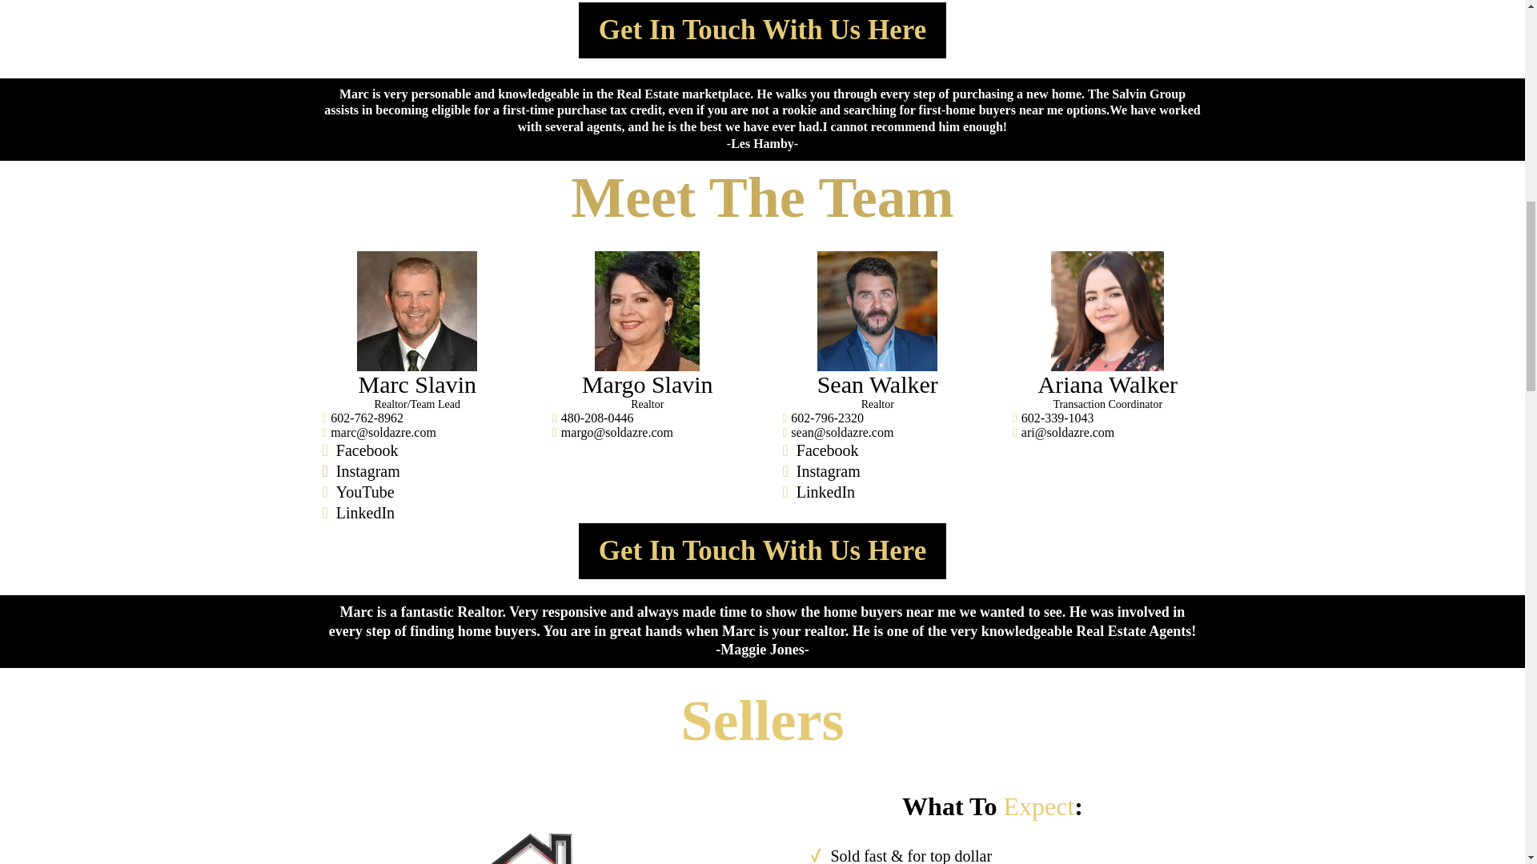  Describe the element at coordinates (365, 491) in the screenshot. I see `YouTube` at that location.